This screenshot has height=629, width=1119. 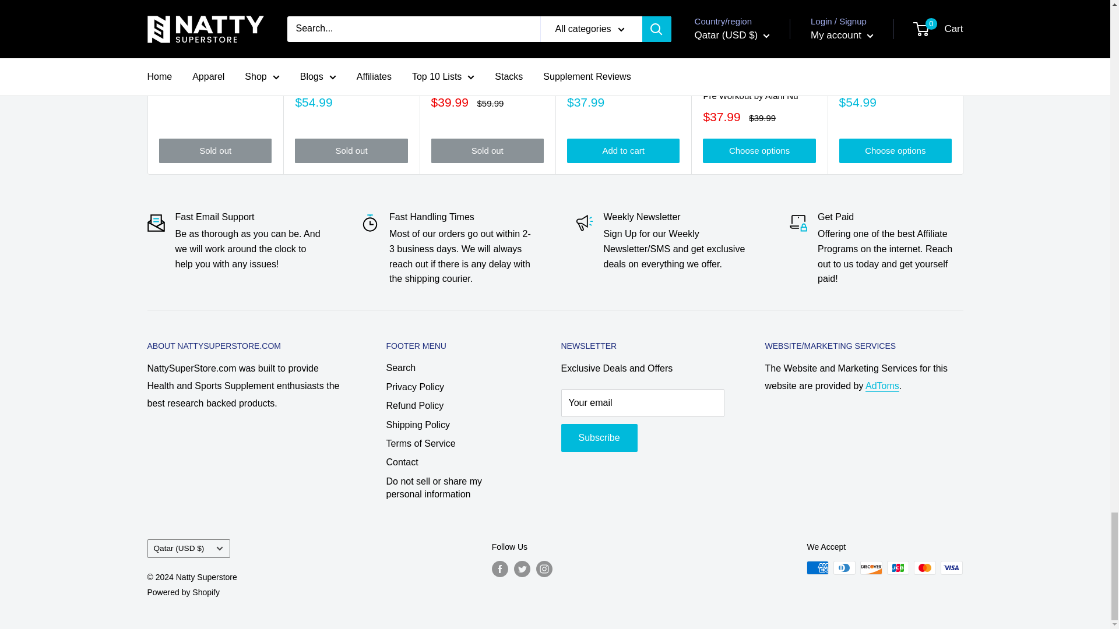 What do you see at coordinates (882, 386) in the screenshot?
I see `AdToms` at bounding box center [882, 386].